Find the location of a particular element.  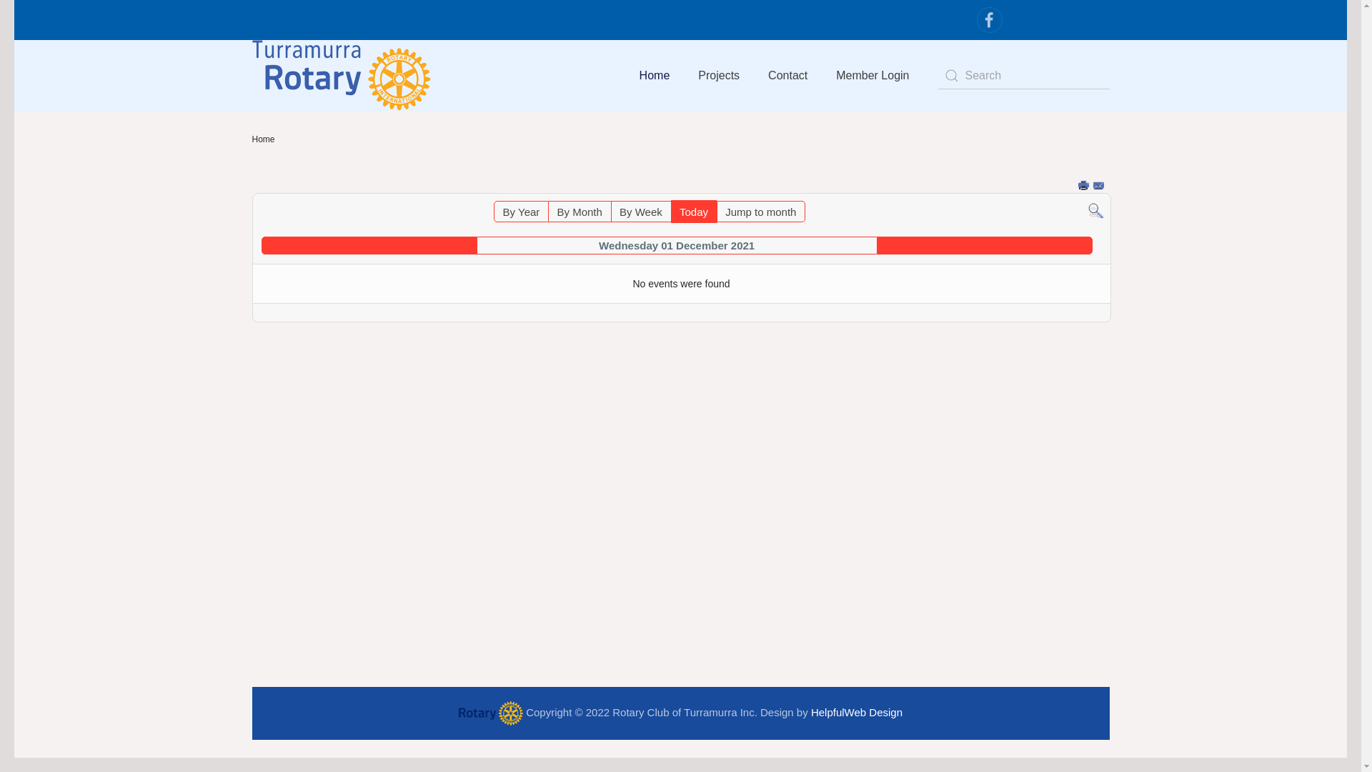

Contact is located at coordinates (787, 76).